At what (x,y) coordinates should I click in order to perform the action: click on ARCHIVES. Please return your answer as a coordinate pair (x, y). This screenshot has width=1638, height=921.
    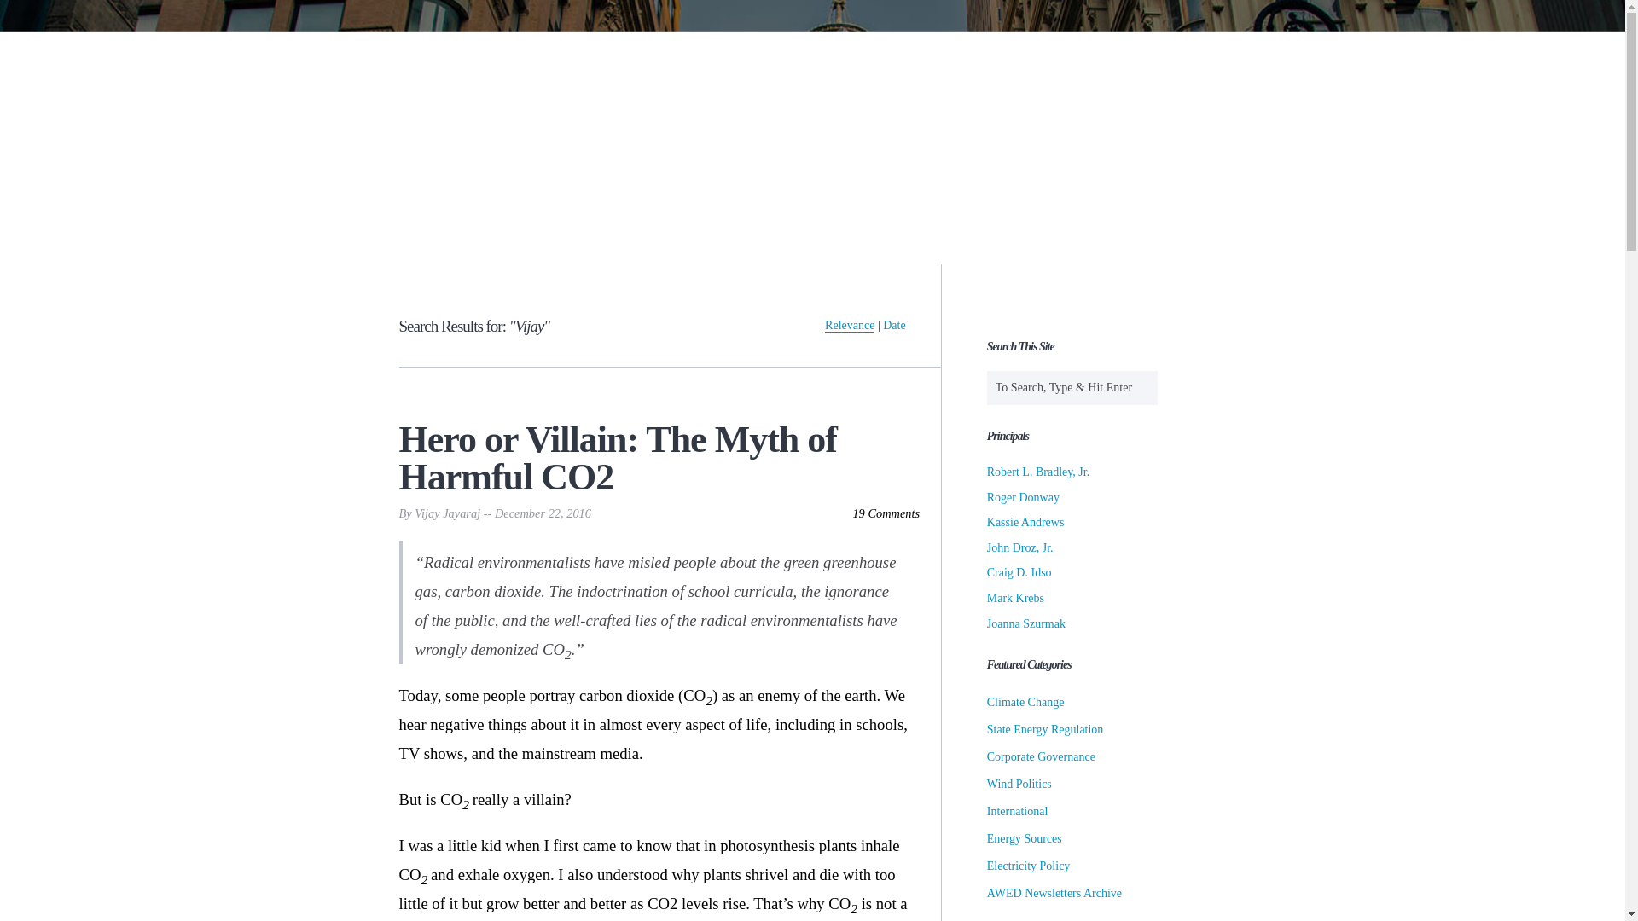
    Looking at the image, I should click on (1074, 238).